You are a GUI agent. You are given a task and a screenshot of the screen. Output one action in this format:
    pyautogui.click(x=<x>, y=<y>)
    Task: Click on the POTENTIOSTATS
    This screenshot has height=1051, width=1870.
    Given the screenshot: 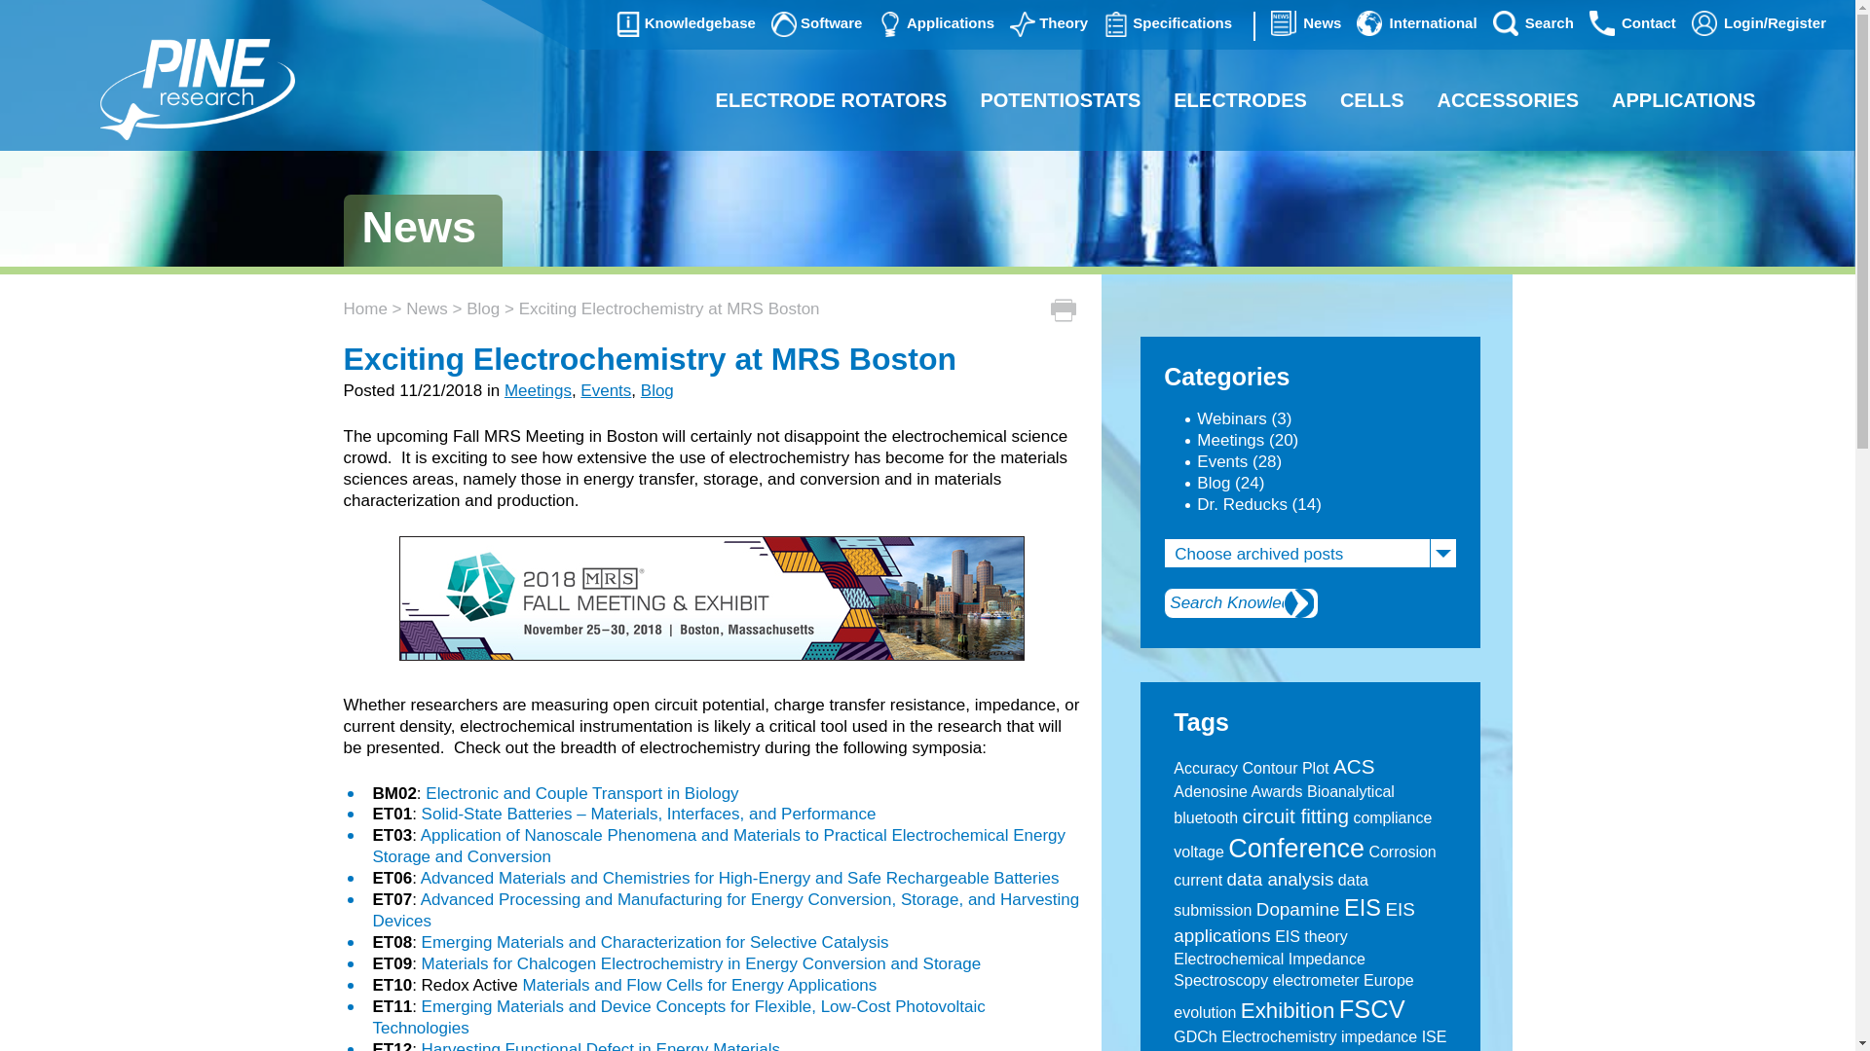 What is the action you would take?
    pyautogui.click(x=1060, y=99)
    